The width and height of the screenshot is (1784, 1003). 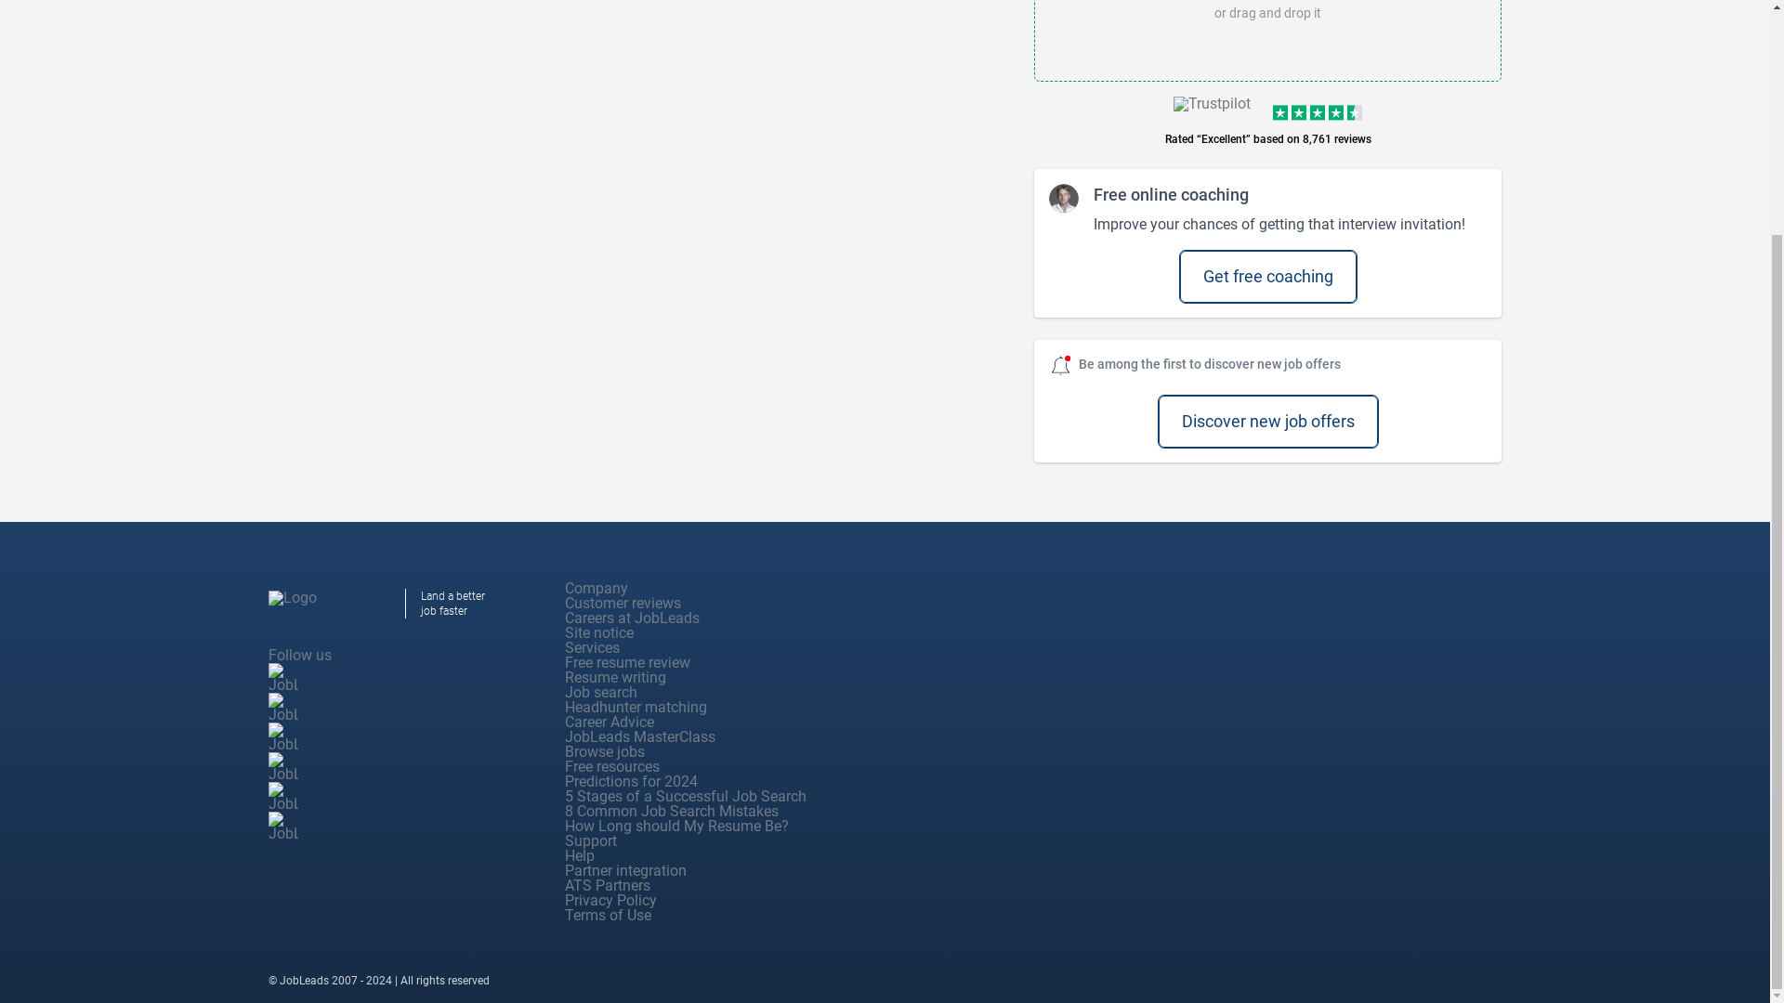 I want to click on 5 Stages of a Successful Job Search, so click(x=686, y=796).